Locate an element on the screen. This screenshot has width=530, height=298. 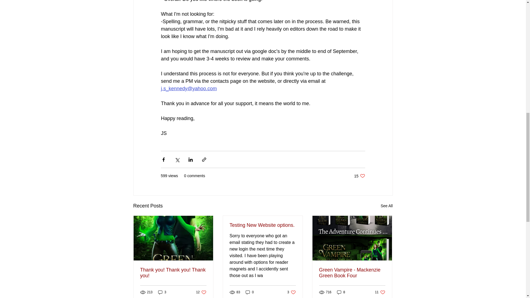
0 is located at coordinates (341, 292).